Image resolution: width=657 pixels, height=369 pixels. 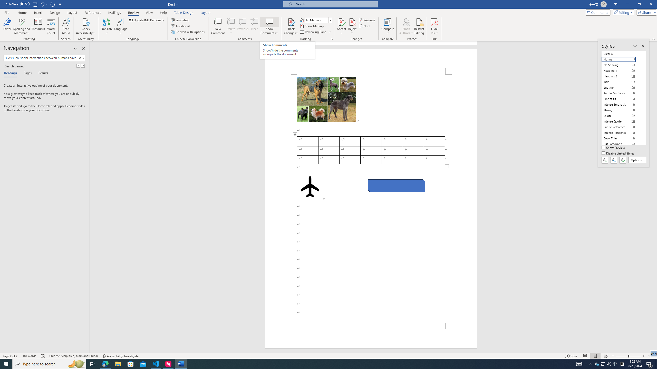 I want to click on Editor, so click(x=7, y=26).